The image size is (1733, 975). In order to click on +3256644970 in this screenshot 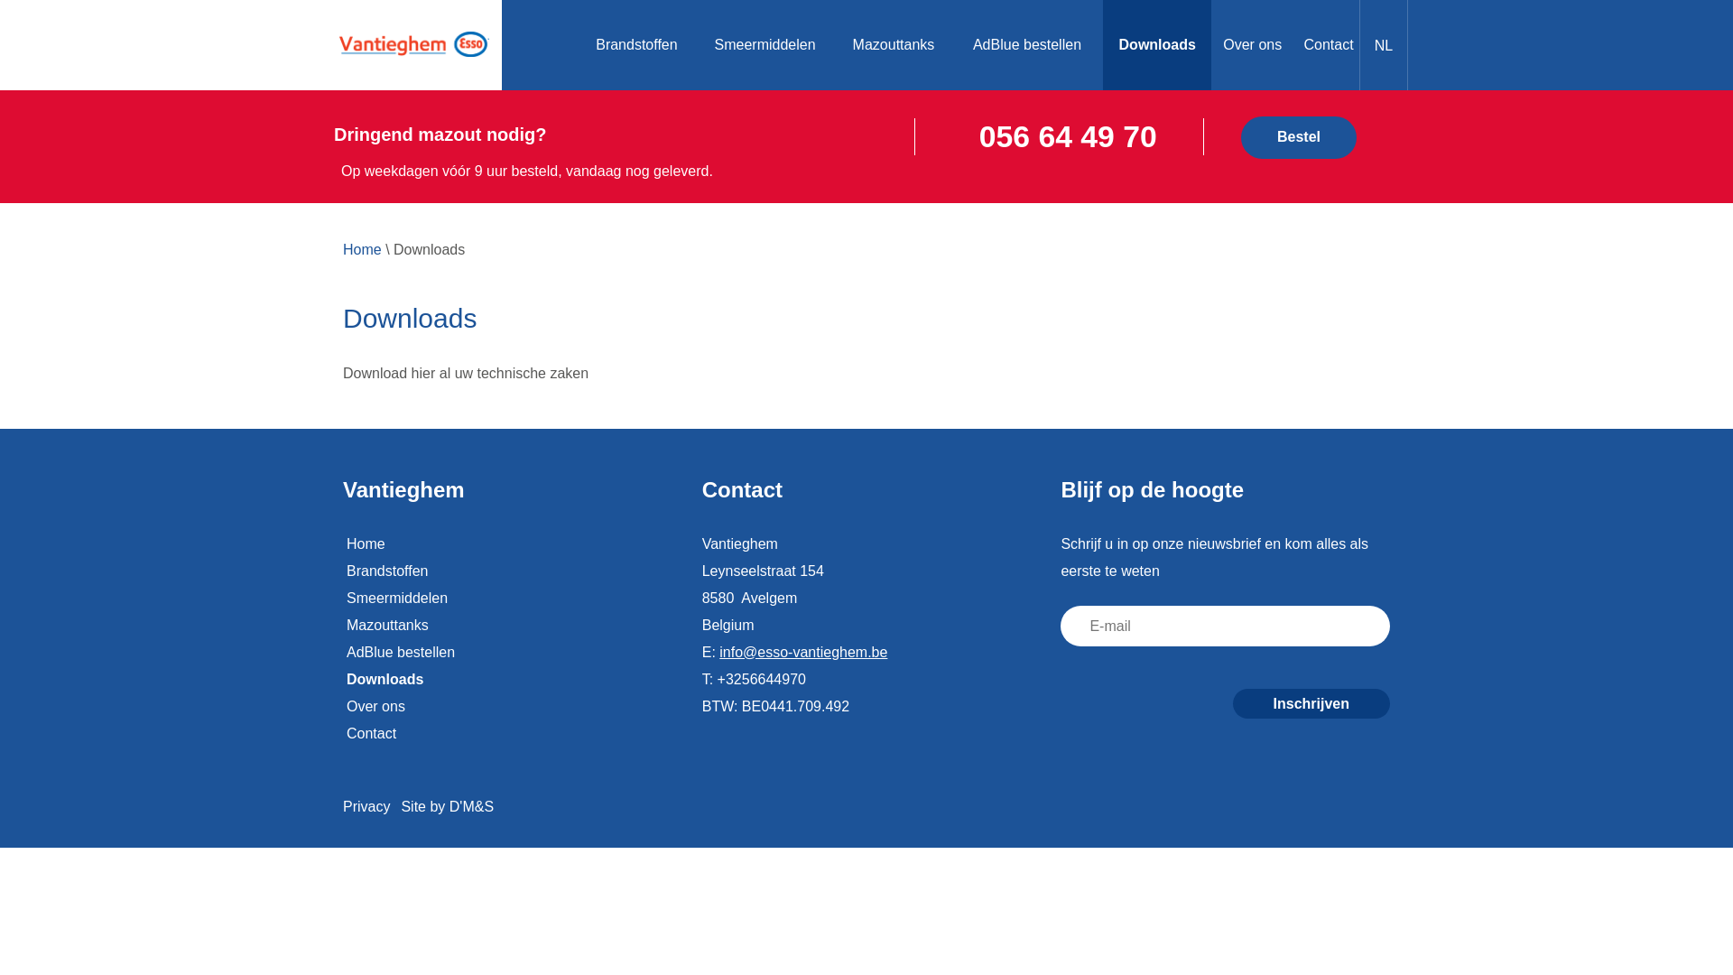, I will do `click(762, 679)`.